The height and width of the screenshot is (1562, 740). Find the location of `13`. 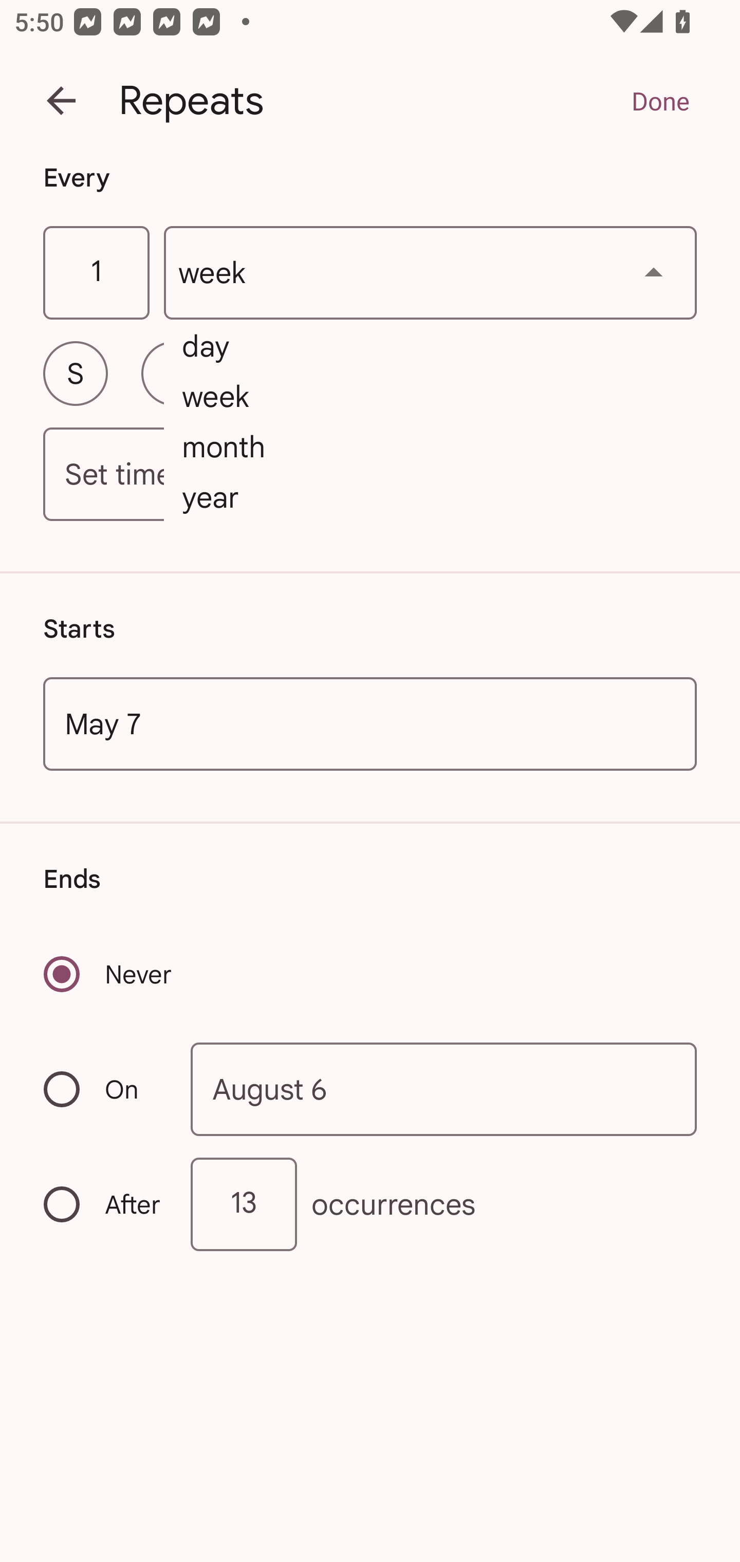

13 is located at coordinates (244, 1204).